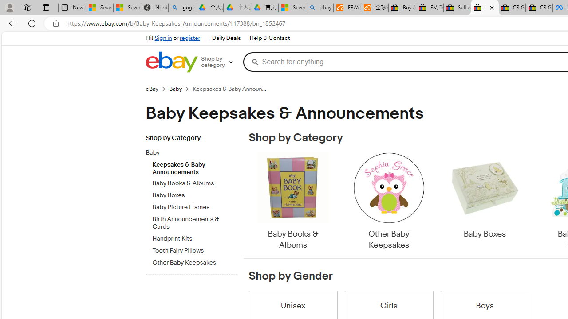 The height and width of the screenshot is (319, 568). Describe the element at coordinates (248, 202) in the screenshot. I see `Go to previous slide` at that location.